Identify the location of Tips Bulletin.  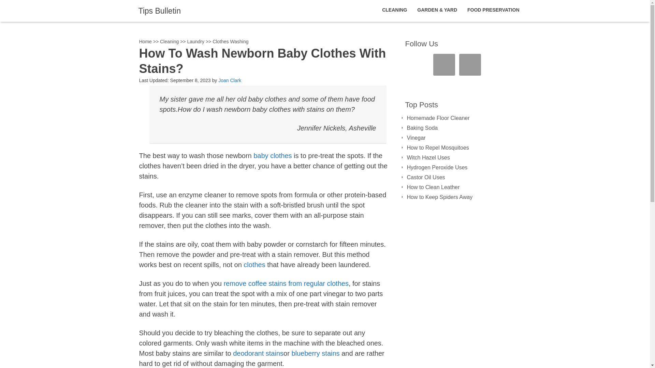
(159, 11).